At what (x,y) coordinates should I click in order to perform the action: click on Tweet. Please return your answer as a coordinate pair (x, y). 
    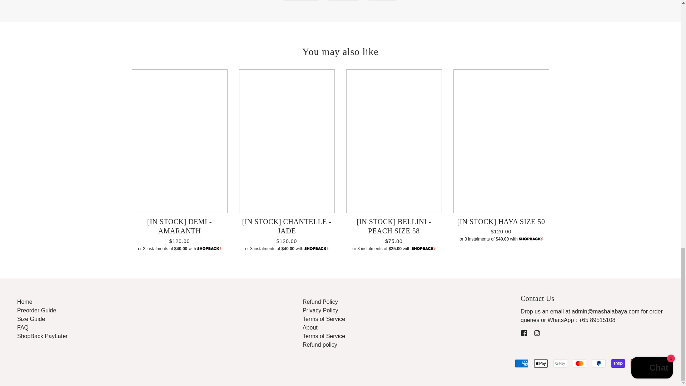
    Looking at the image, I should click on (301, 0).